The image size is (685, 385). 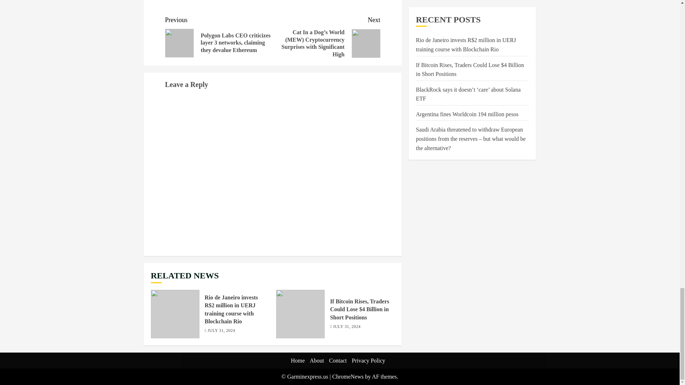 I want to click on AUGUST 2, 2024, so click(x=349, y=331).